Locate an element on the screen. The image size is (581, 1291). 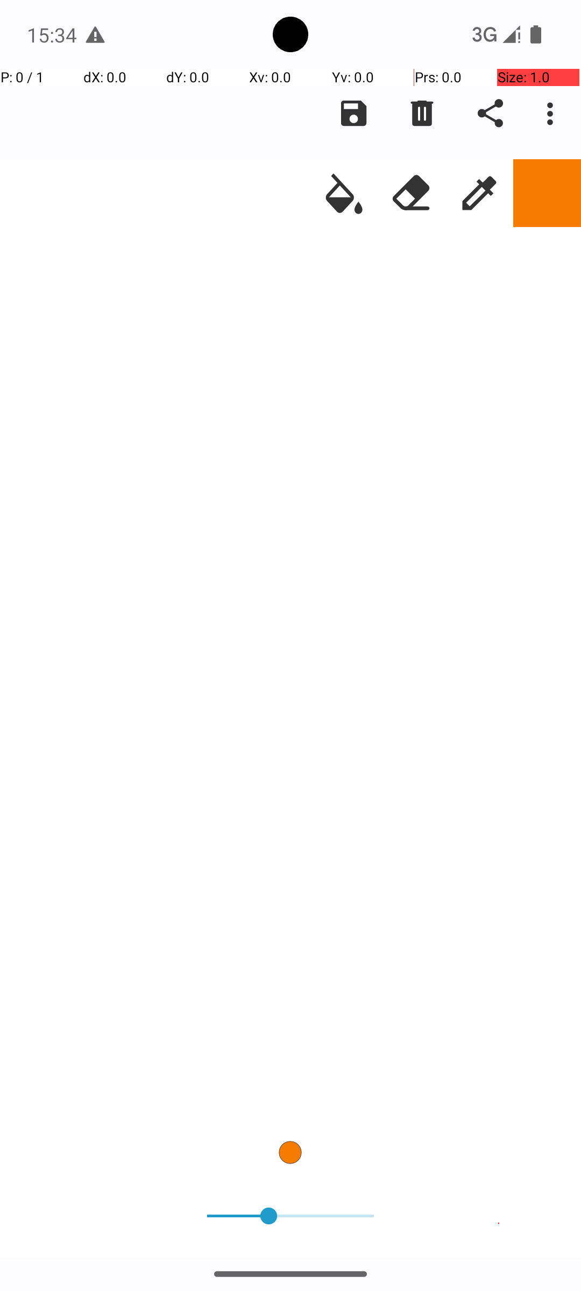
Change color is located at coordinates (547, 193).